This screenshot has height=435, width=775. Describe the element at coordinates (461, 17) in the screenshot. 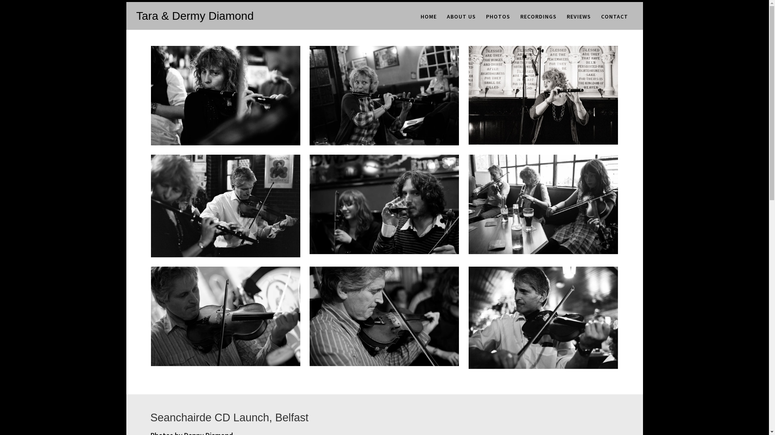

I see `ABOUT US` at that location.